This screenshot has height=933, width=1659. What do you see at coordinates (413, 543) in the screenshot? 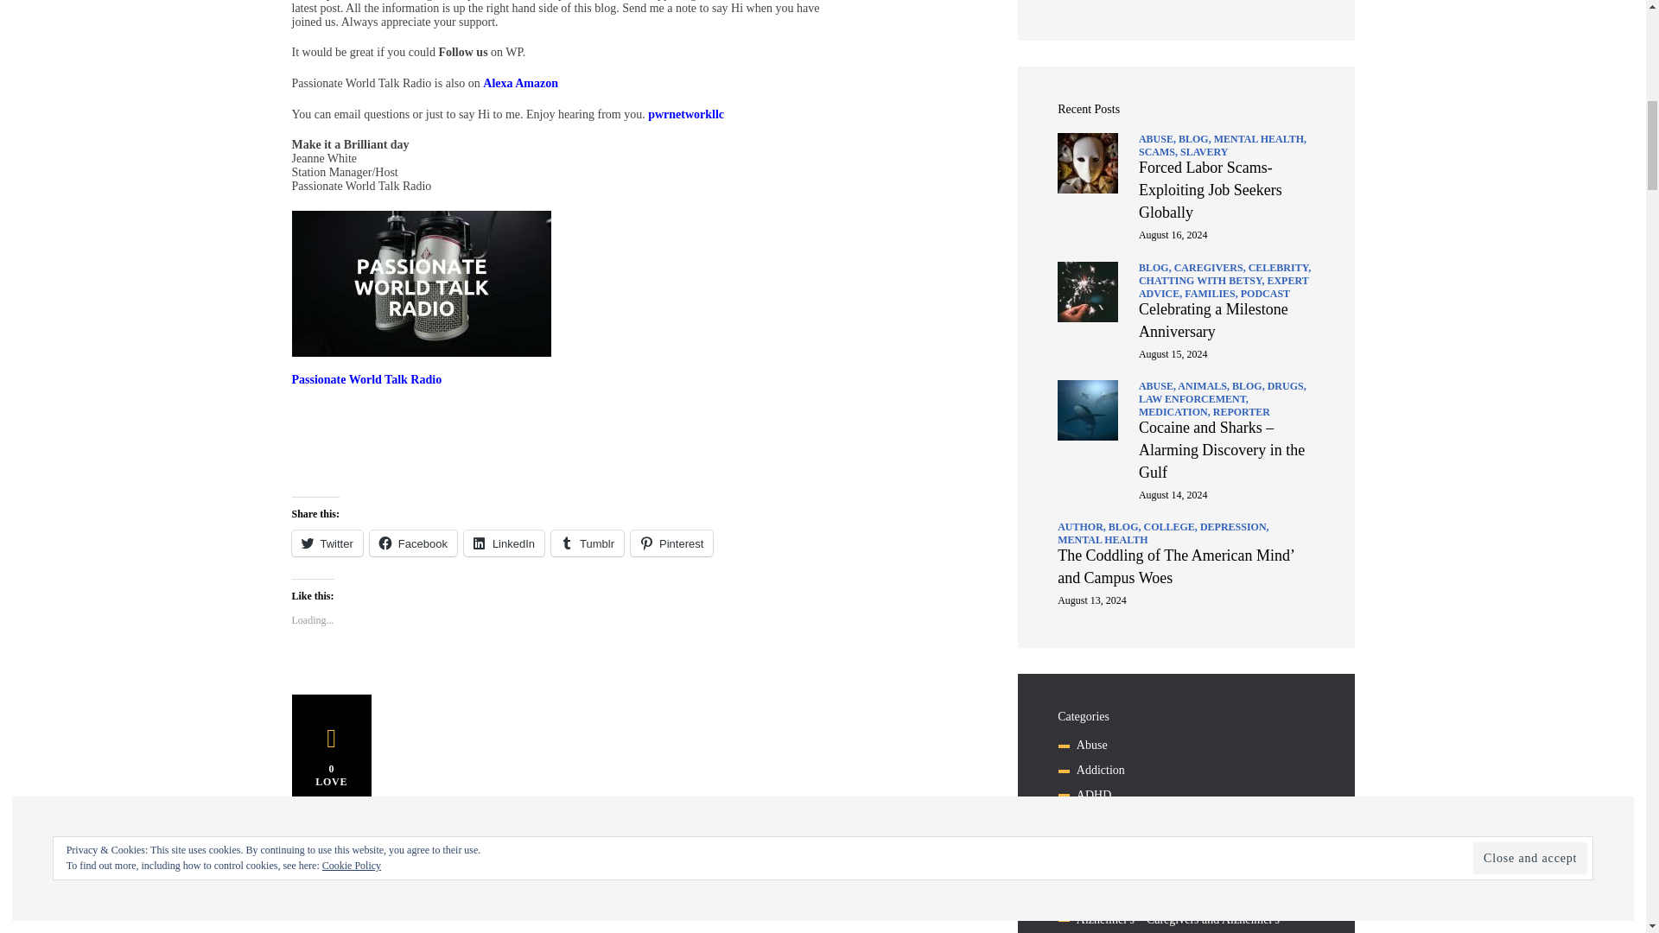
I see `Click to share on Facebook` at bounding box center [413, 543].